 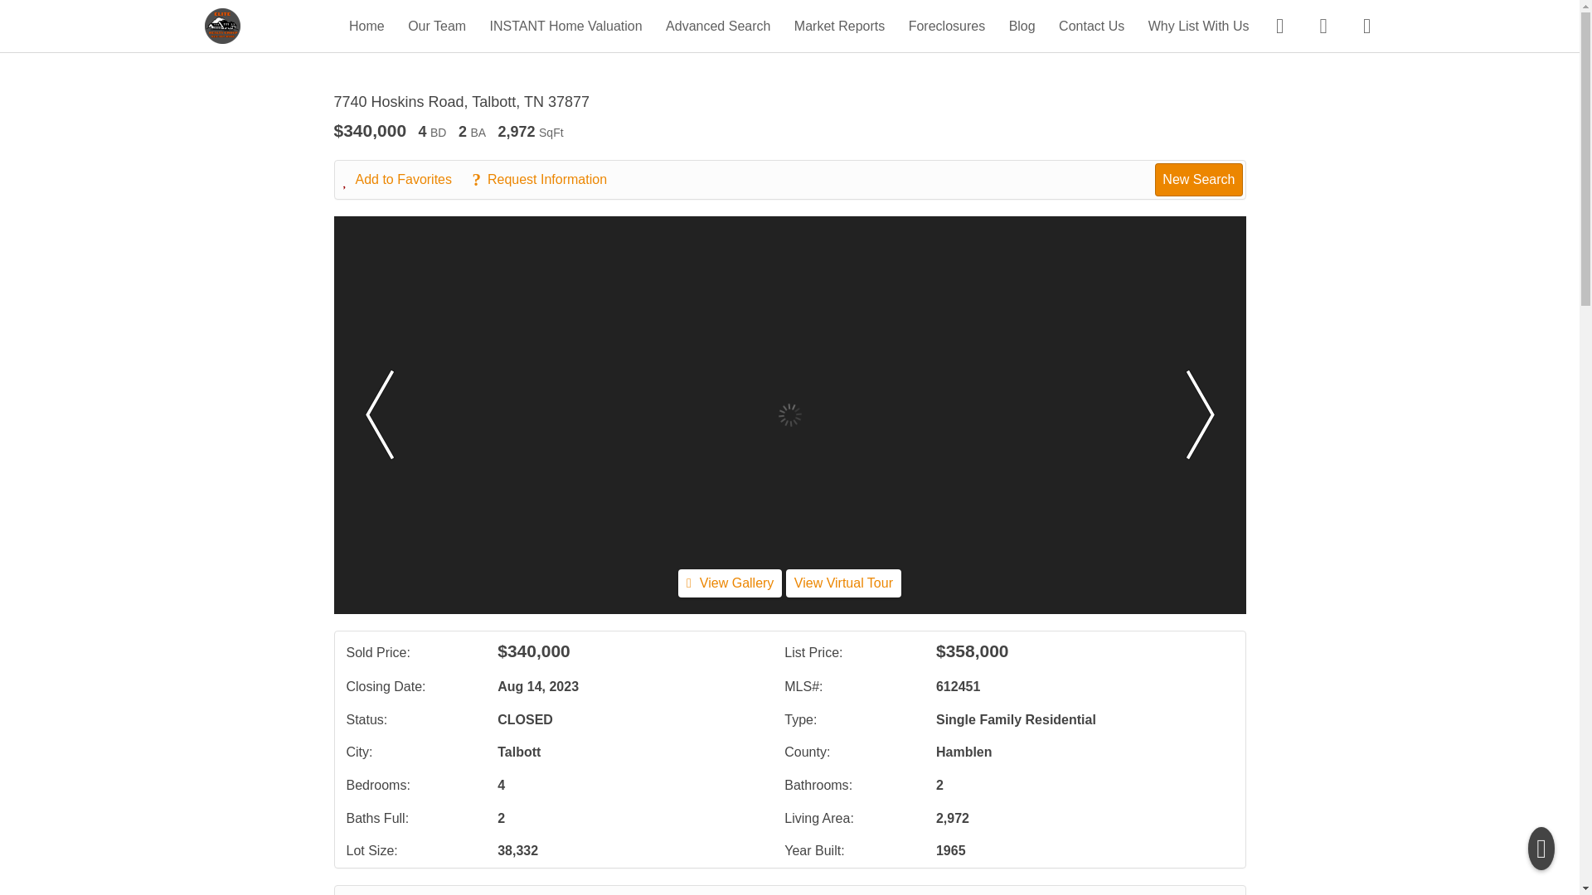 I want to click on View Virtual Tour, so click(x=843, y=583).